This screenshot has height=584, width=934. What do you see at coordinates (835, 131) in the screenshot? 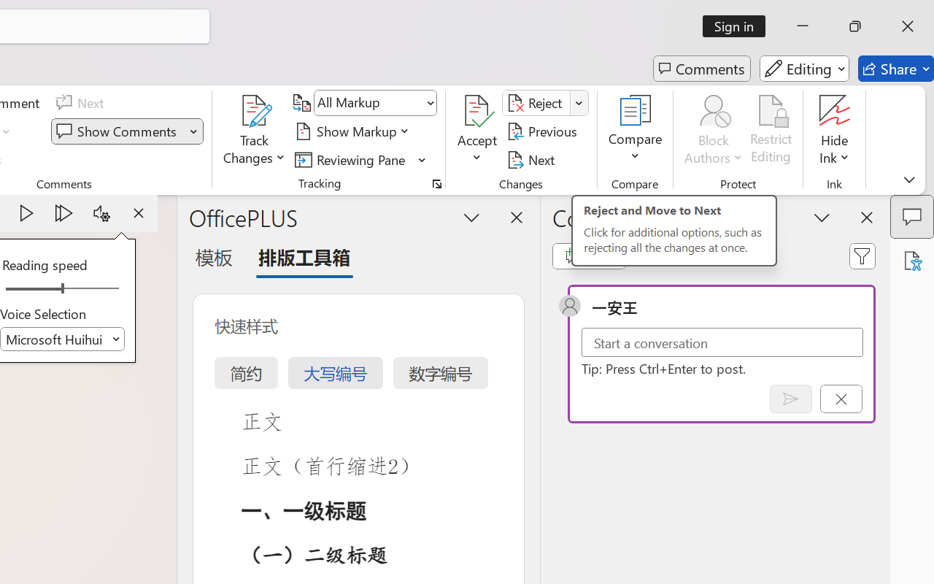
I see `Hide Ink` at bounding box center [835, 131].